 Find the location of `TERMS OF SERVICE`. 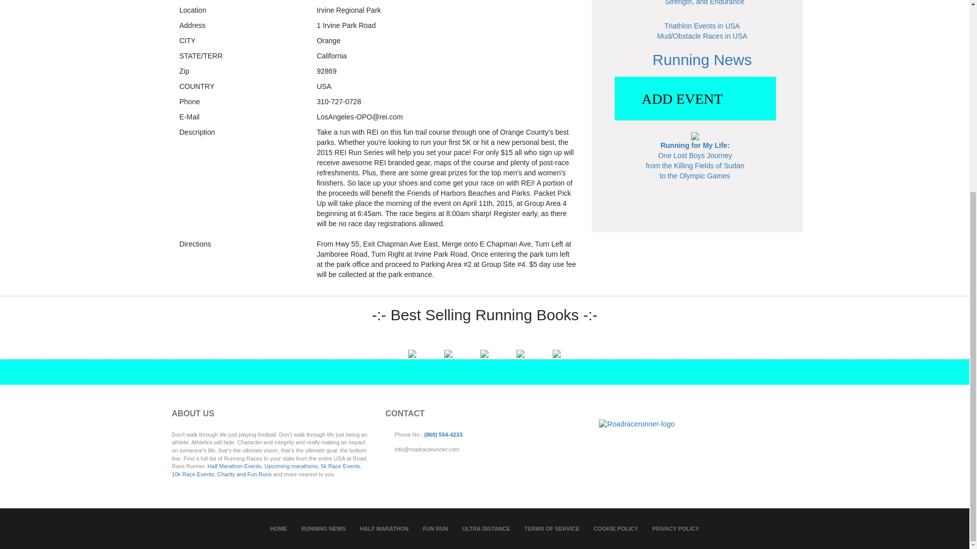

TERMS OF SERVICE is located at coordinates (552, 529).